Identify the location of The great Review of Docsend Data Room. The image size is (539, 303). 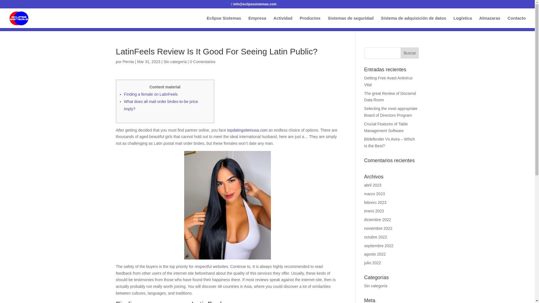
(390, 97).